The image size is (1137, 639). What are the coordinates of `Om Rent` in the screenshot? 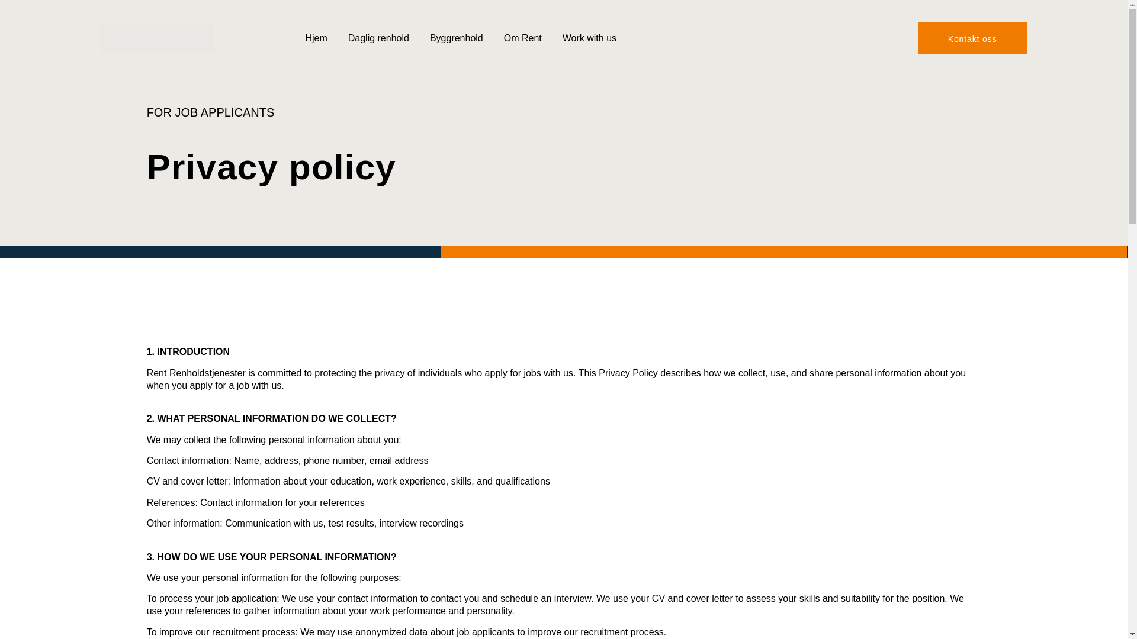 It's located at (522, 38).